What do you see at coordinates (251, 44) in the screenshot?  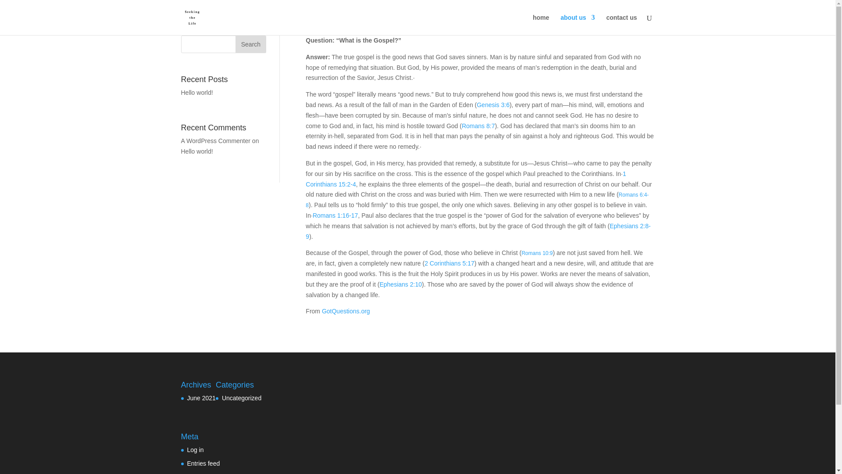 I see `Search` at bounding box center [251, 44].